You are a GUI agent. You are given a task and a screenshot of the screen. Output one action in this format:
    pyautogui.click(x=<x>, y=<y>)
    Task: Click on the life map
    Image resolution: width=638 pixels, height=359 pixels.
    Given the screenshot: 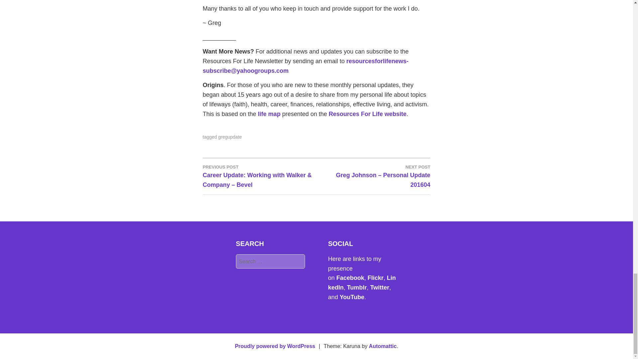 What is the action you would take?
    pyautogui.click(x=269, y=114)
    